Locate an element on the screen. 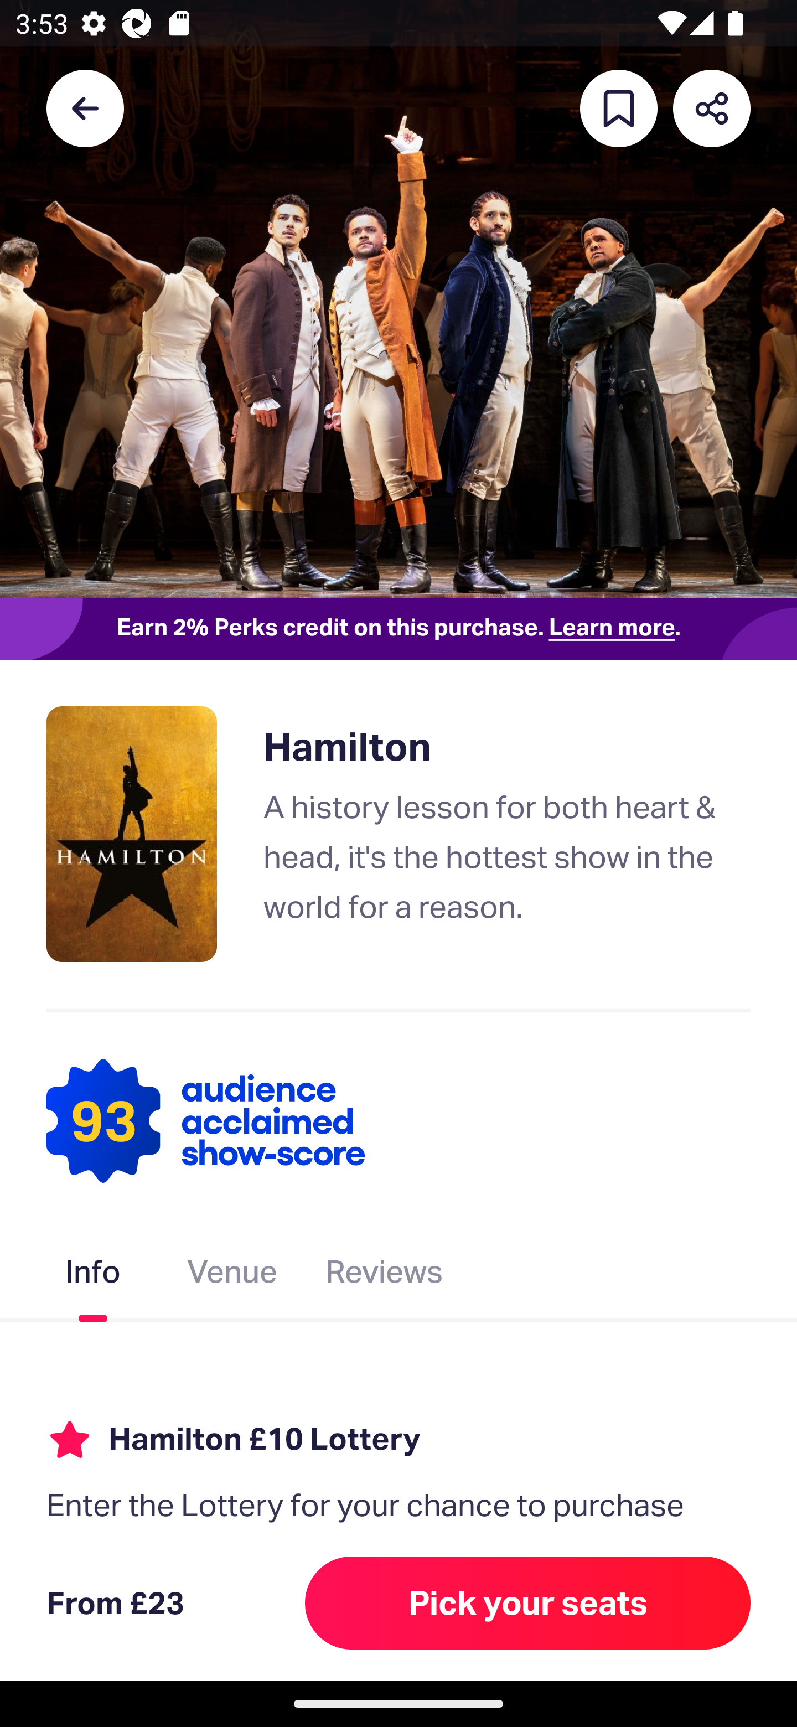 This screenshot has width=797, height=1727. Pick your seats is located at coordinates (528, 1602).